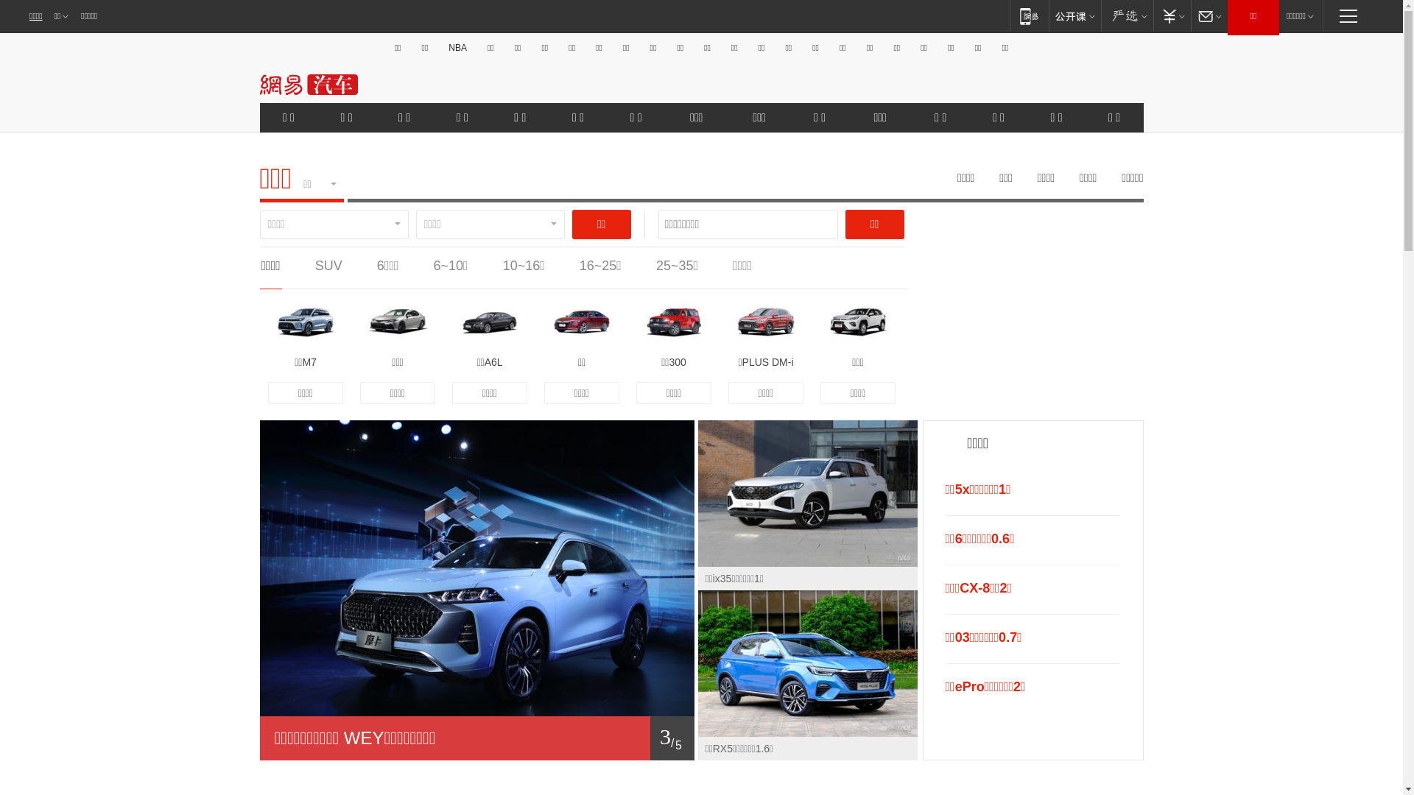 Image resolution: width=1414 pixels, height=795 pixels. What do you see at coordinates (458, 48) in the screenshot?
I see `NBA` at bounding box center [458, 48].